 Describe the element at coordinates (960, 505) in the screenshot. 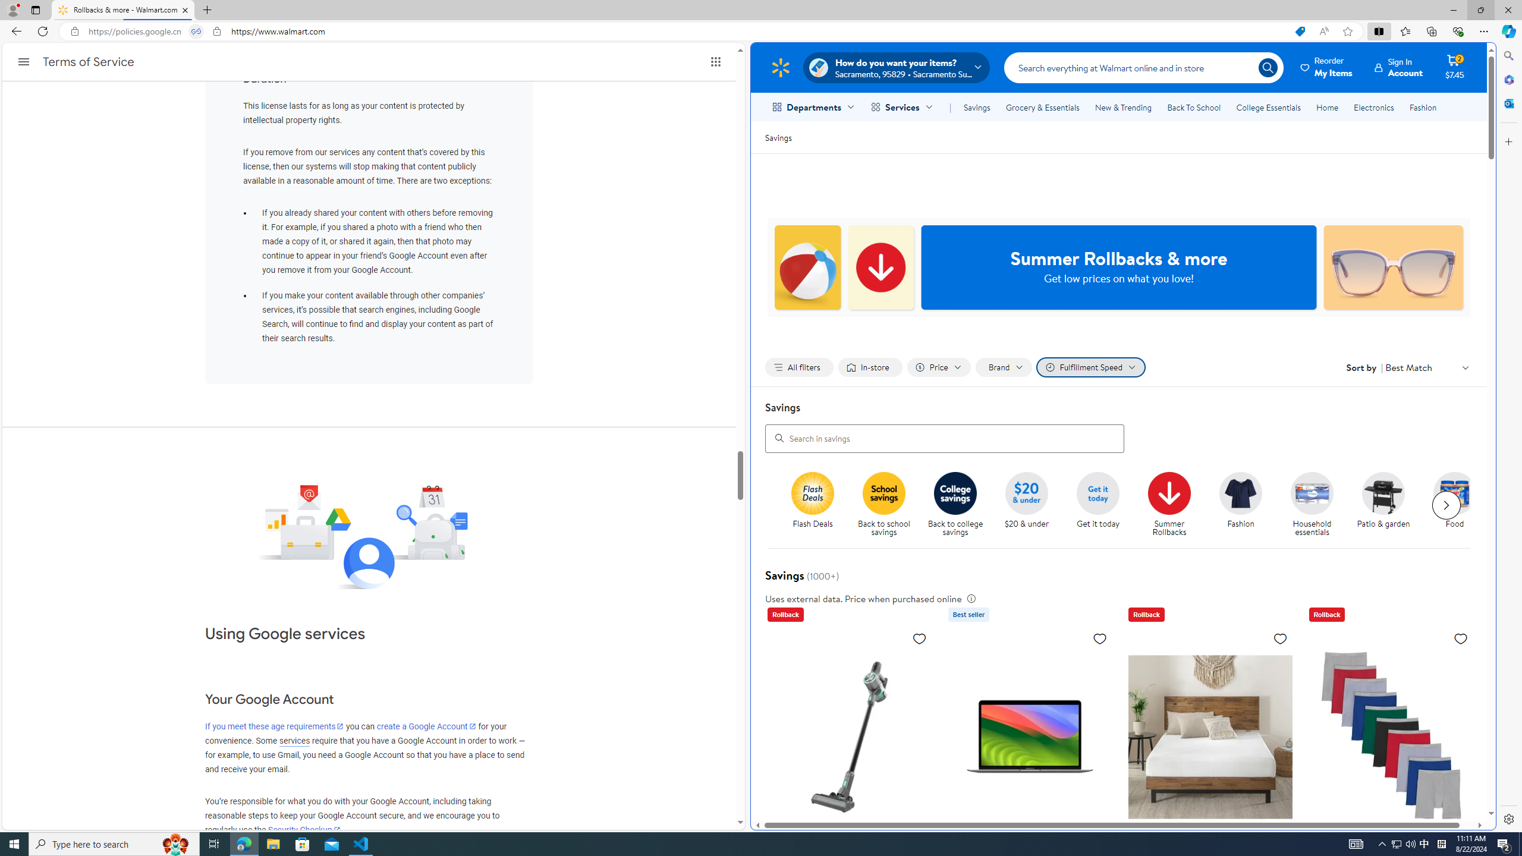

I see `Back to college savings` at that location.